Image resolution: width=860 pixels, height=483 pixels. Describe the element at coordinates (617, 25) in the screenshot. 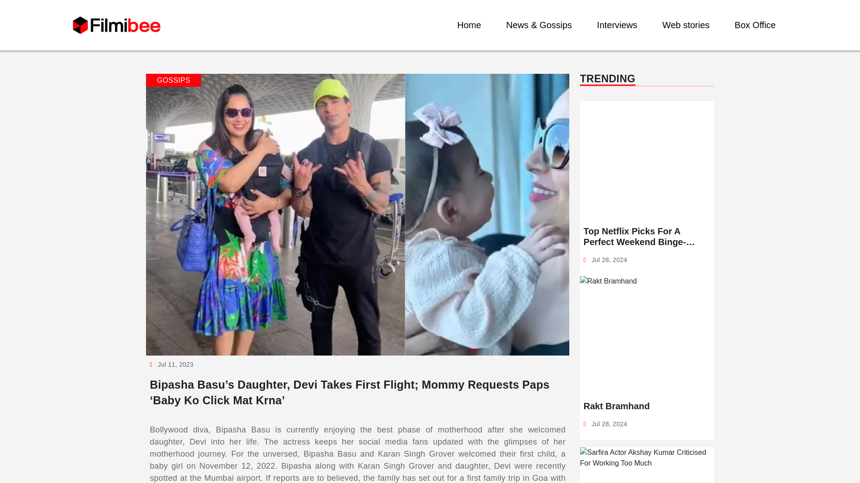

I see `Interviews` at that location.